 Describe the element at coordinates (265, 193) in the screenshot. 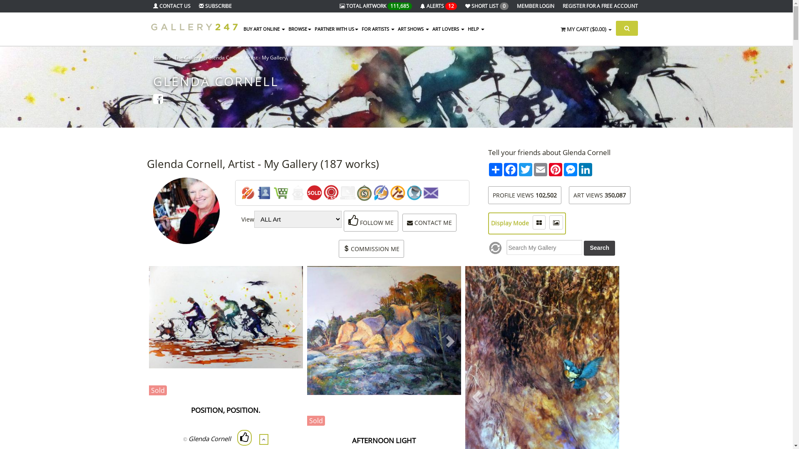

I see `View Artits Bio` at that location.